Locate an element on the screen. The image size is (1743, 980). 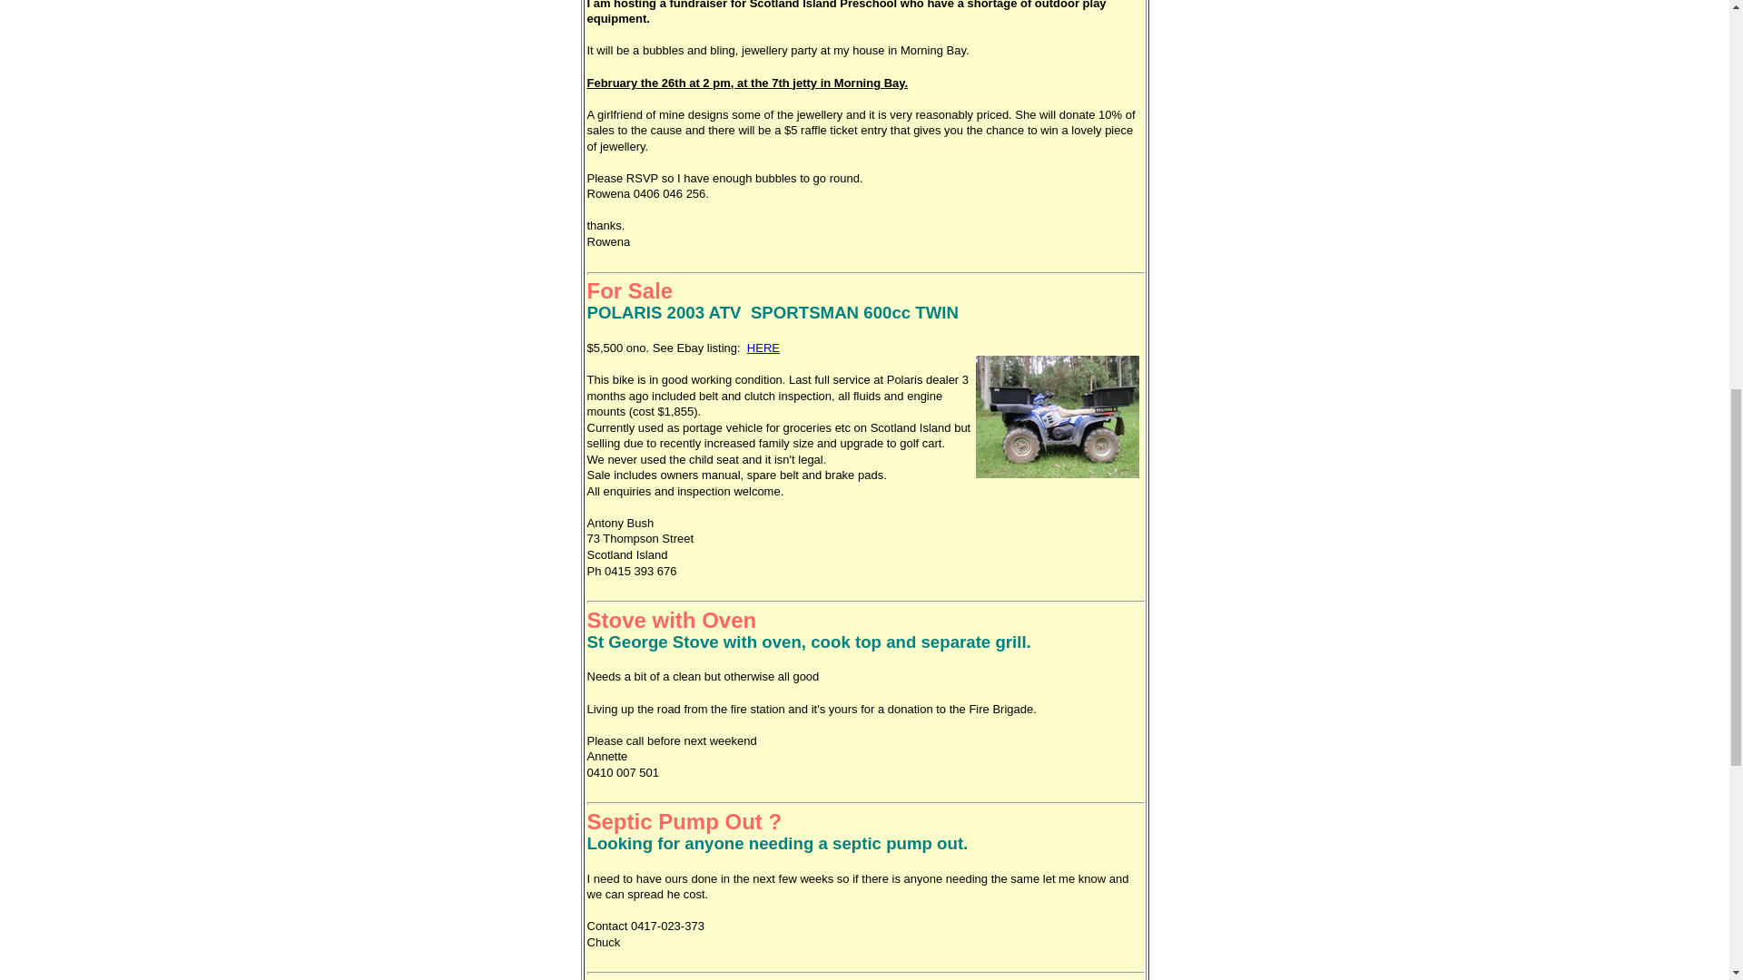
HERE is located at coordinates (763, 347).